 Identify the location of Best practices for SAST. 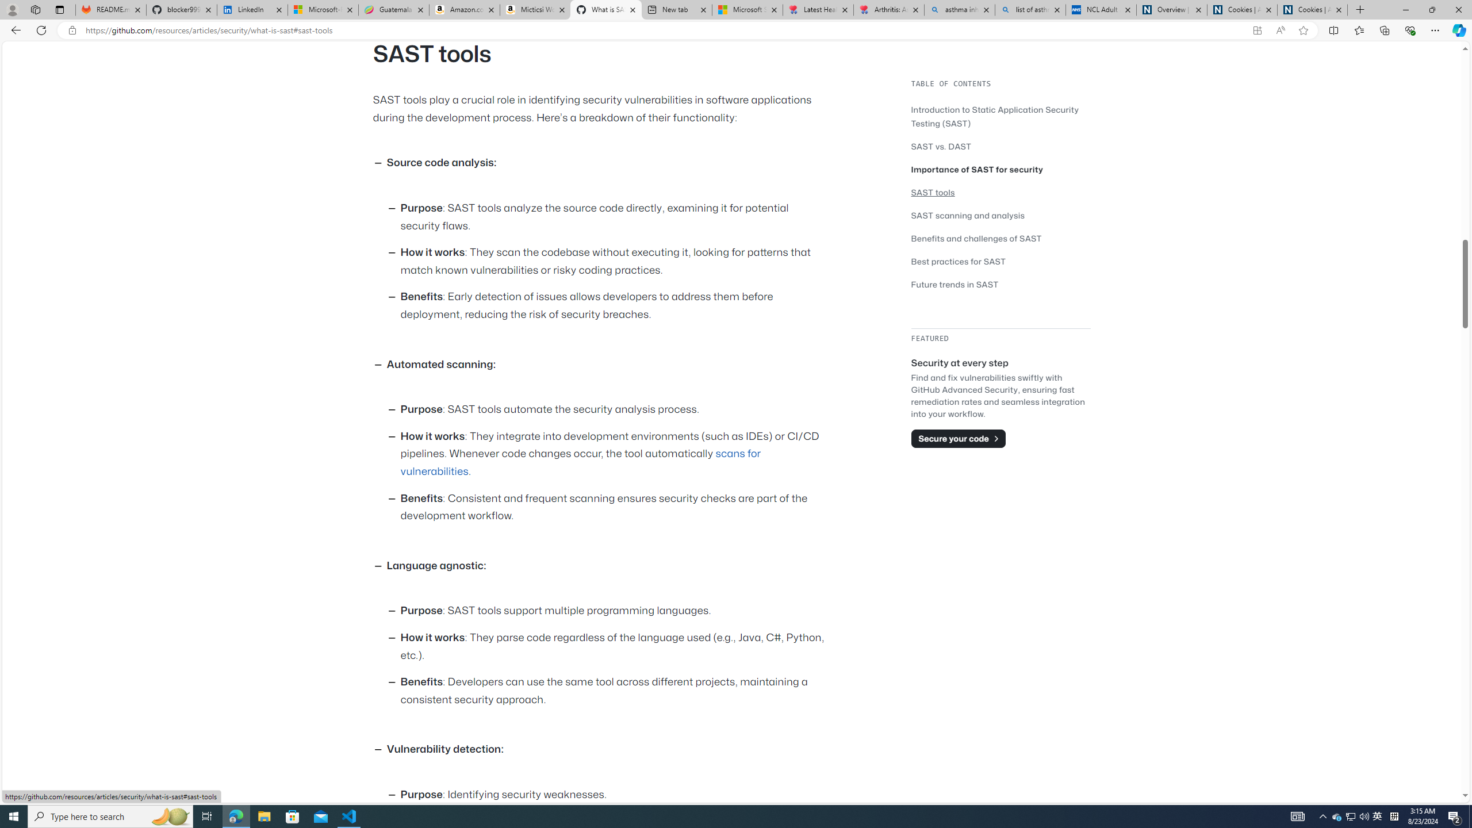
(1000, 261).